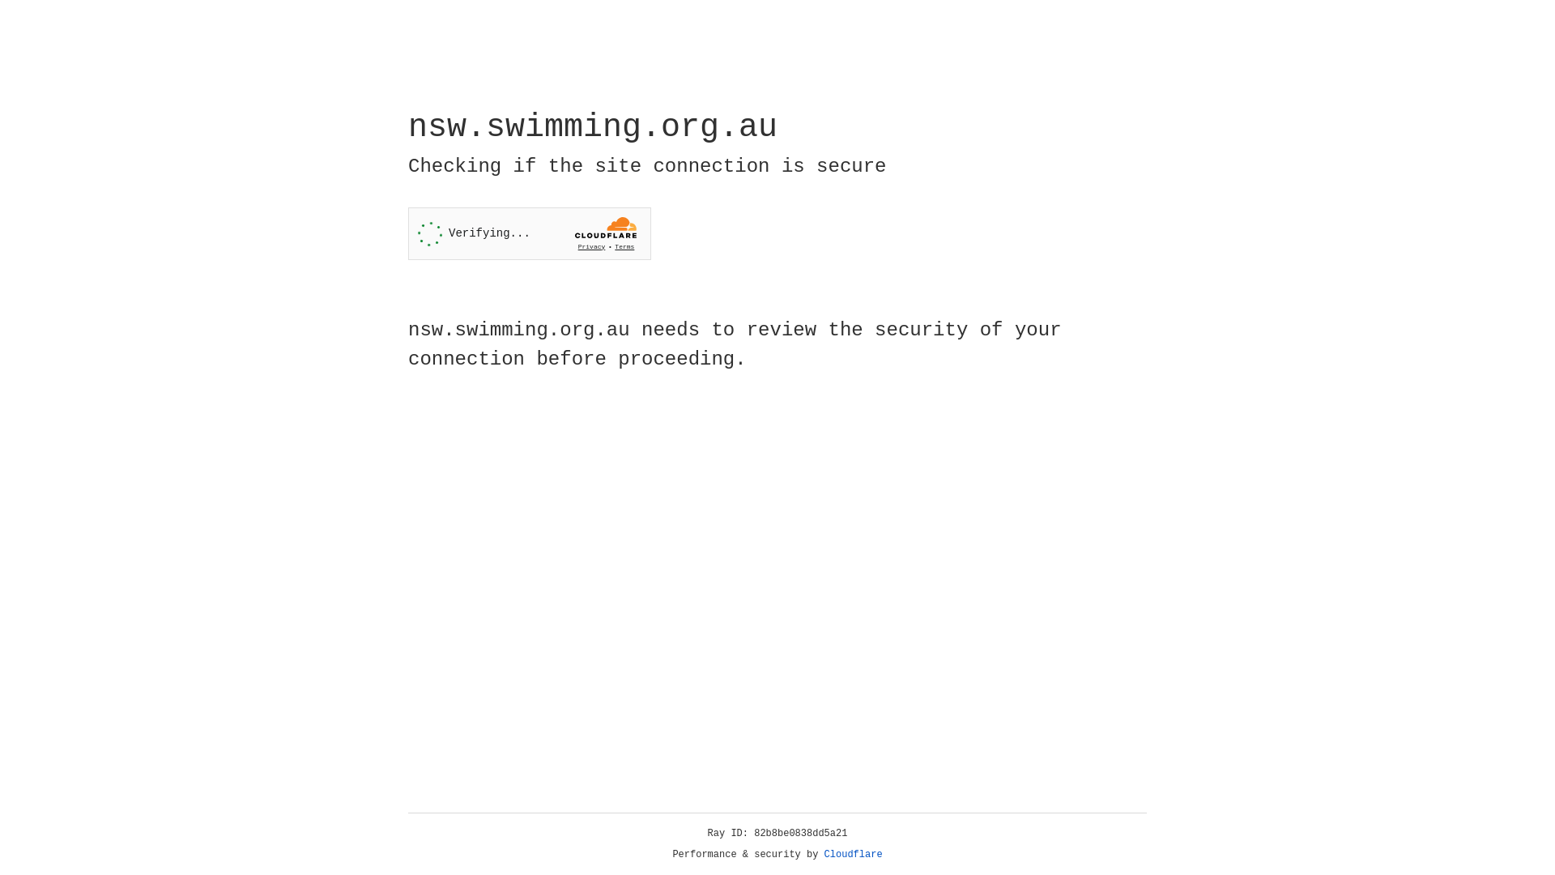 This screenshot has width=1555, height=875. I want to click on Widget containing a Cloudflare security challenge, so click(530, 233).